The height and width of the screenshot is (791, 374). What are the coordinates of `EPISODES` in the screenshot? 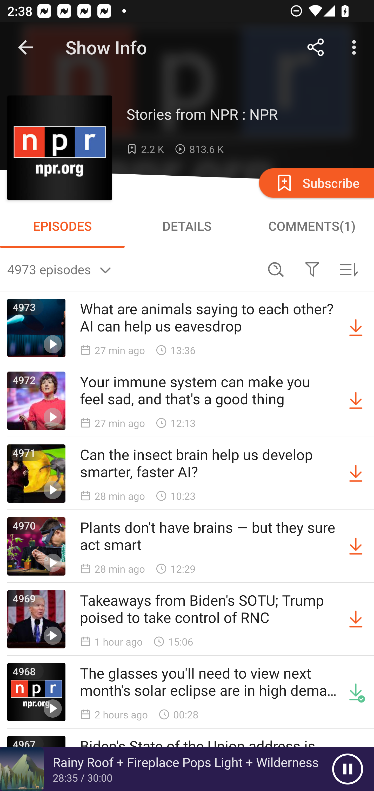 It's located at (62, 226).